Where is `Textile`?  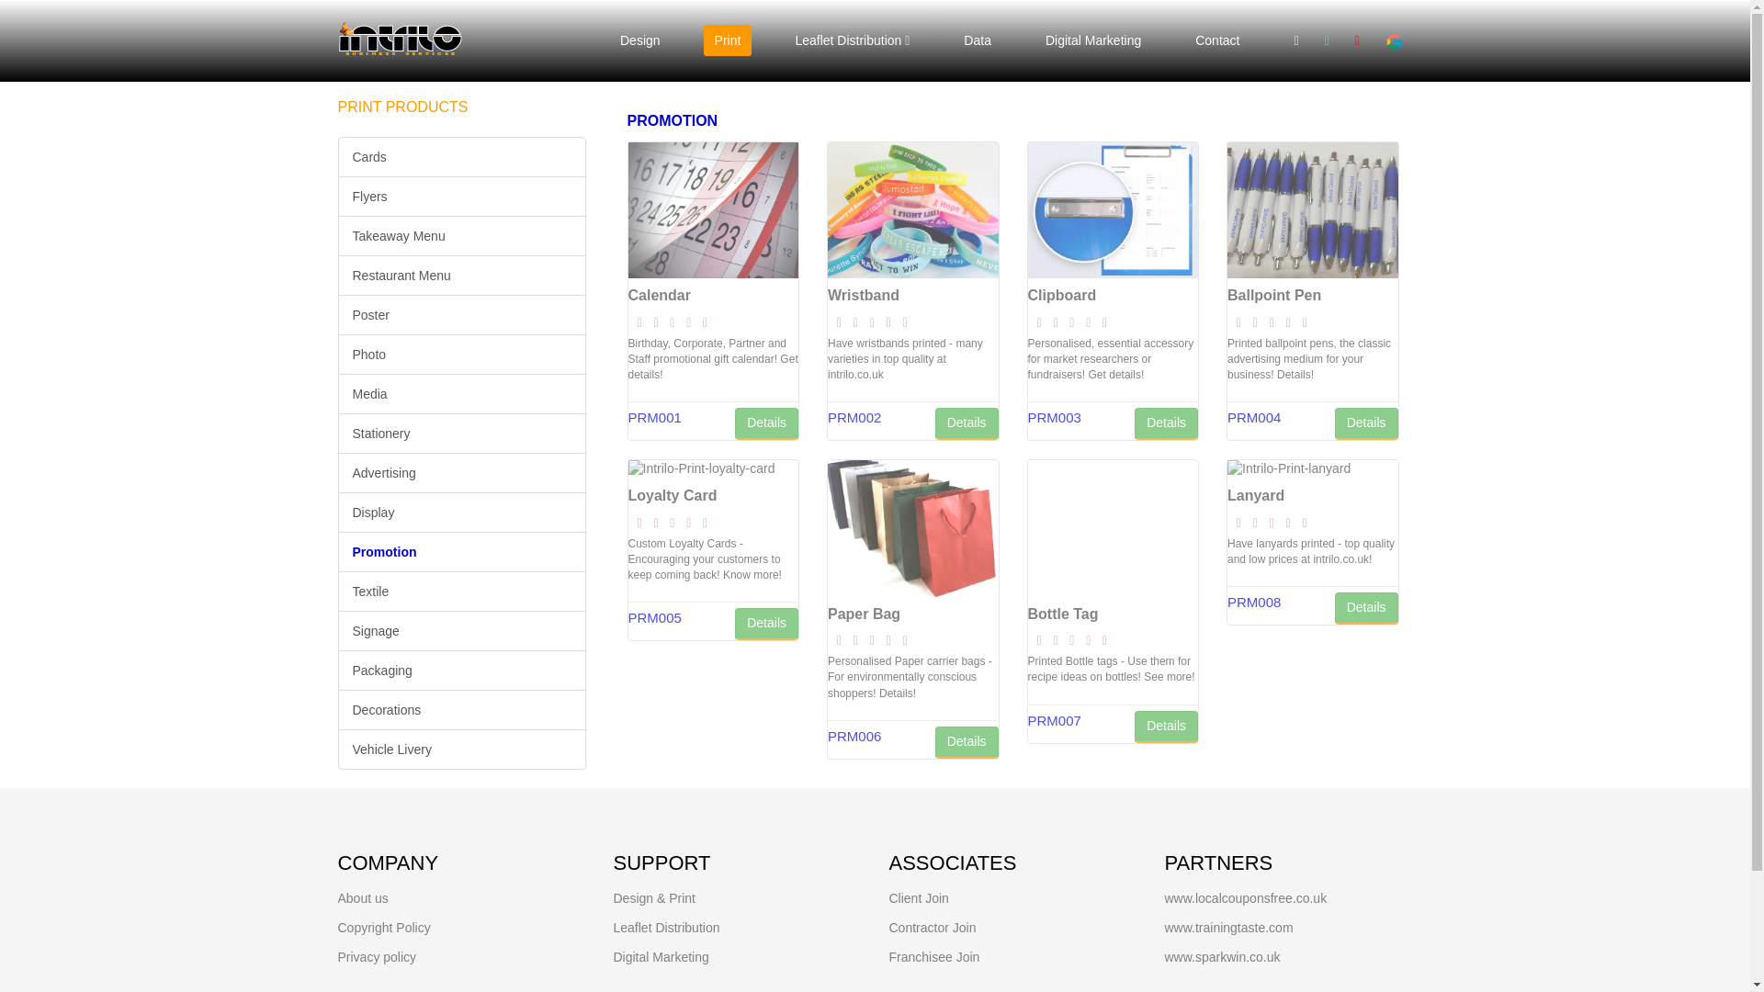 Textile is located at coordinates (461, 592).